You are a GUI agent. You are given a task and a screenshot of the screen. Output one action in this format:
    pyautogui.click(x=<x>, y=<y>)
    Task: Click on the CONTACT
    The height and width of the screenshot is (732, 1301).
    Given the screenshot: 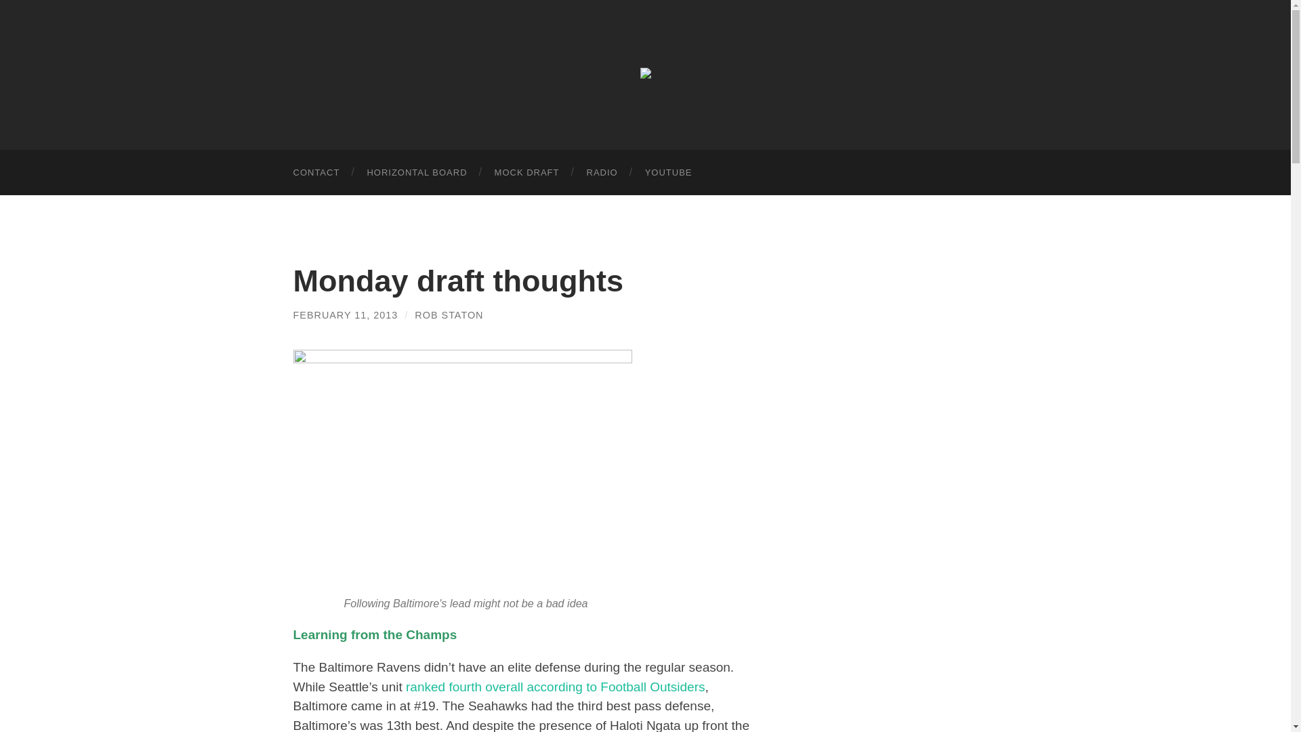 What is the action you would take?
    pyautogui.click(x=316, y=172)
    